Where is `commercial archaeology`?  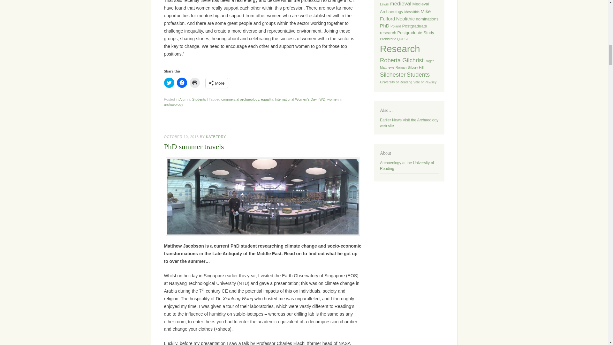 commercial archaeology is located at coordinates (240, 99).